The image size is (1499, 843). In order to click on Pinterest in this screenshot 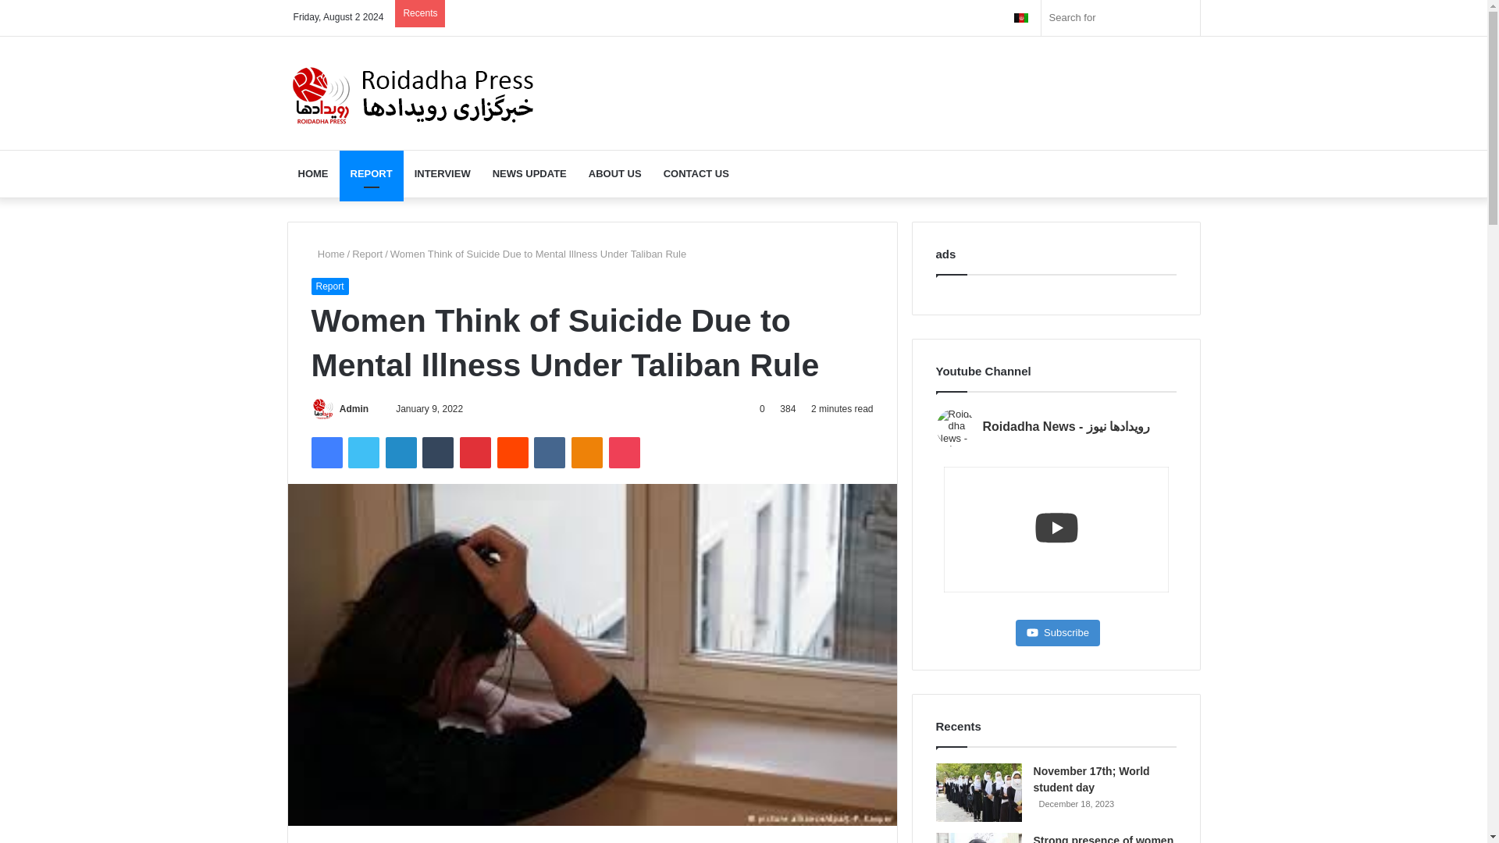, I will do `click(475, 453)`.